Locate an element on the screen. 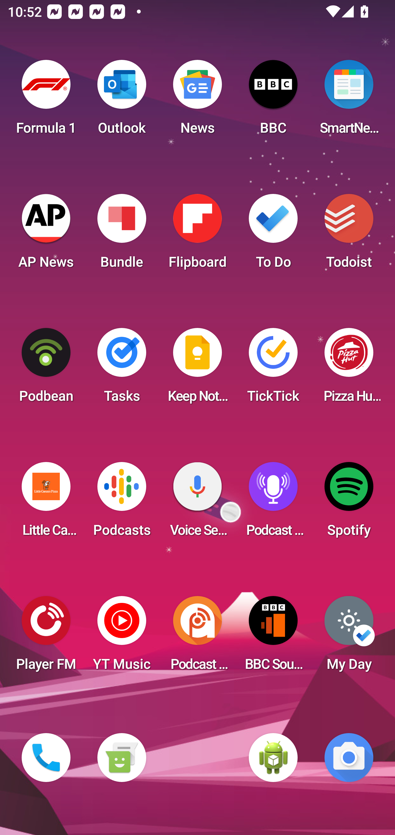 The image size is (395, 835). Spotify is located at coordinates (349, 503).